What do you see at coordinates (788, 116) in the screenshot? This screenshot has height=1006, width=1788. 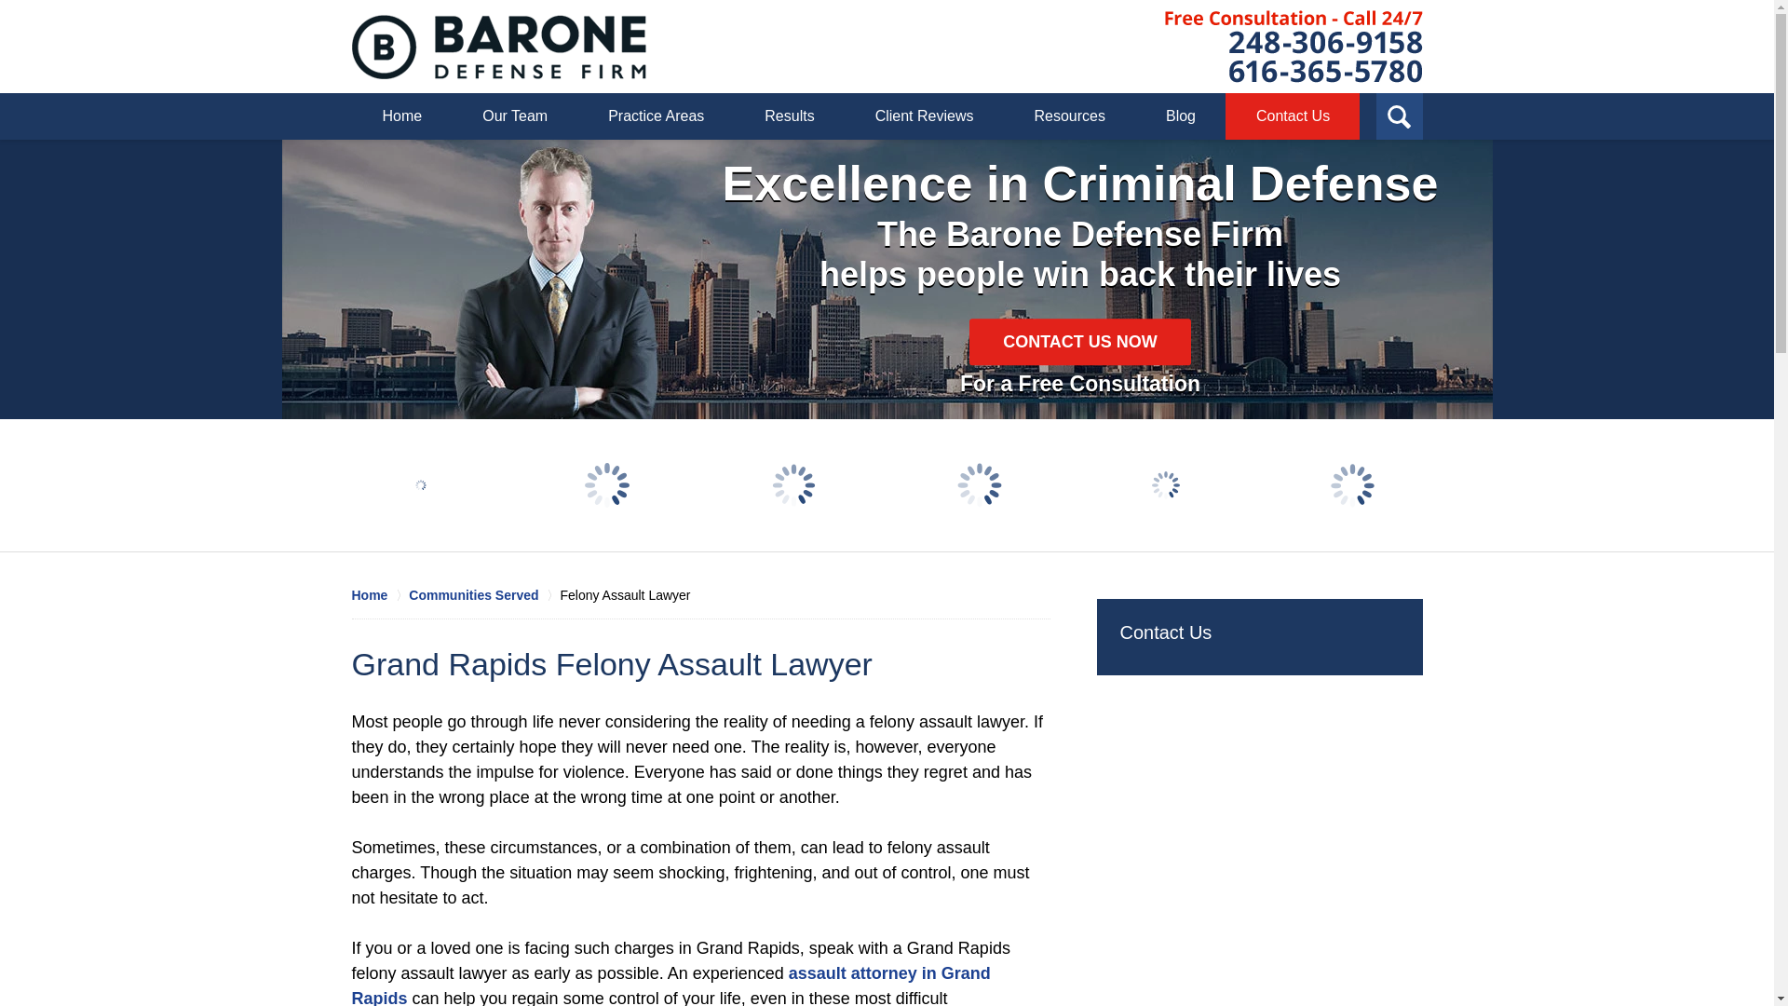 I see `Results` at bounding box center [788, 116].